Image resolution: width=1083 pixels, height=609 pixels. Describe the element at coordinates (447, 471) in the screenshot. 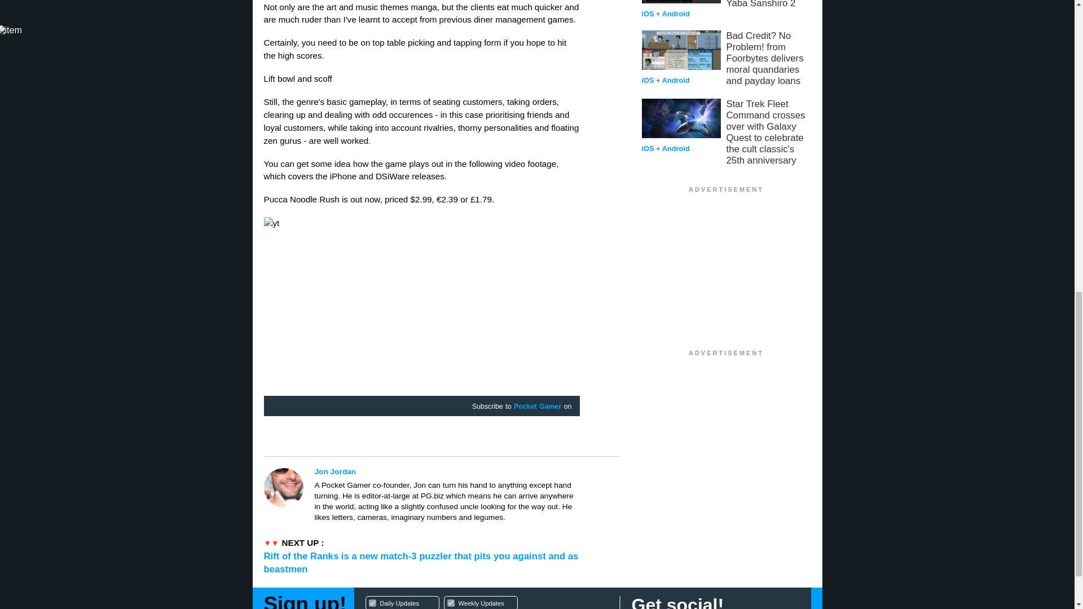

I see `2` at that location.